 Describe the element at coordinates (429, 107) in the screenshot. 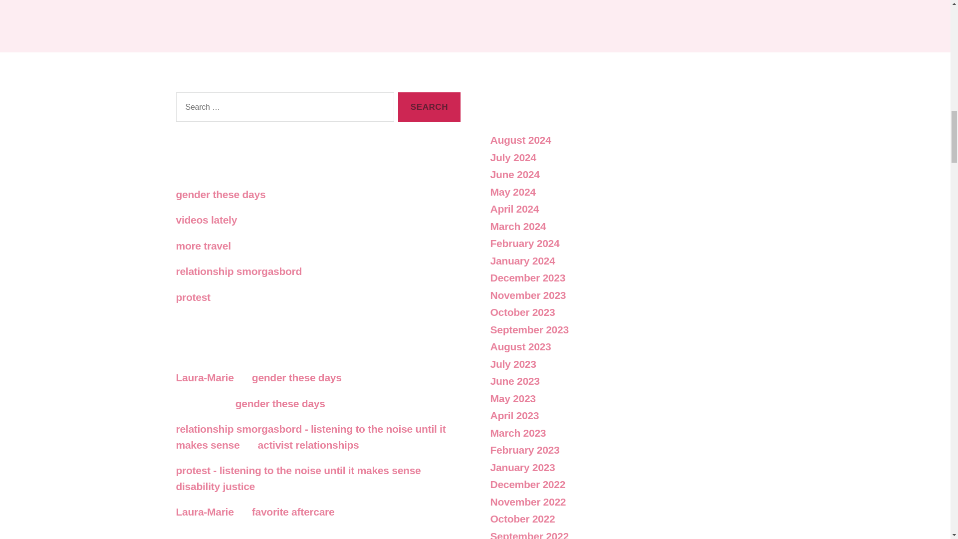

I see `Search` at that location.